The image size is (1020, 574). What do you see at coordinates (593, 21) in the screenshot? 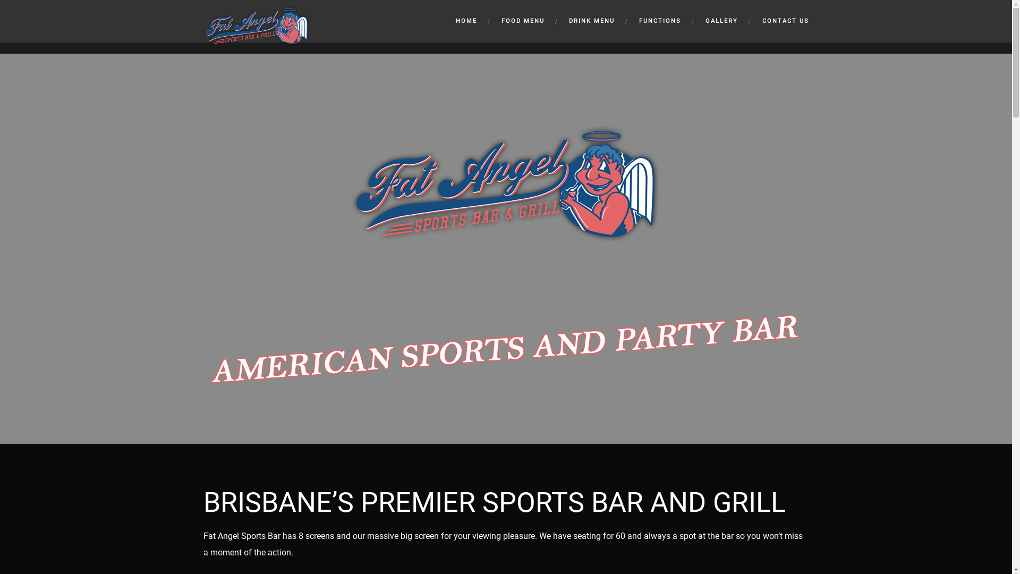
I see `DRINK MENU` at bounding box center [593, 21].